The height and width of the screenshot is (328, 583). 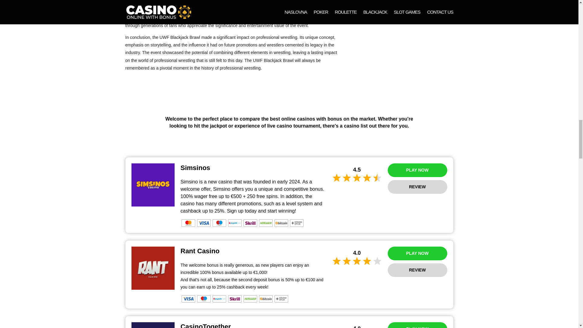 I want to click on Paysafecard, so click(x=234, y=223).